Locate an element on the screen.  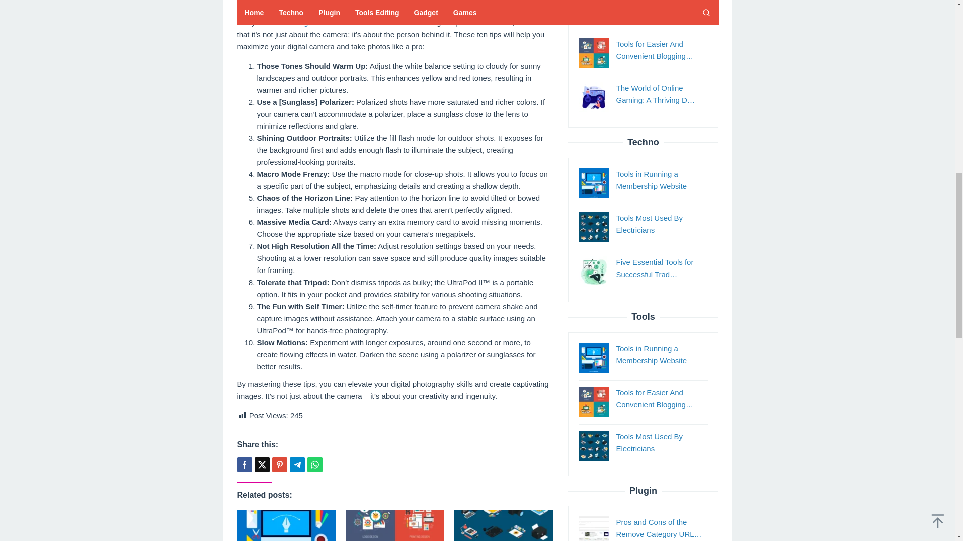
Permalink to: Tools in Running a Membership Website is located at coordinates (286, 525).